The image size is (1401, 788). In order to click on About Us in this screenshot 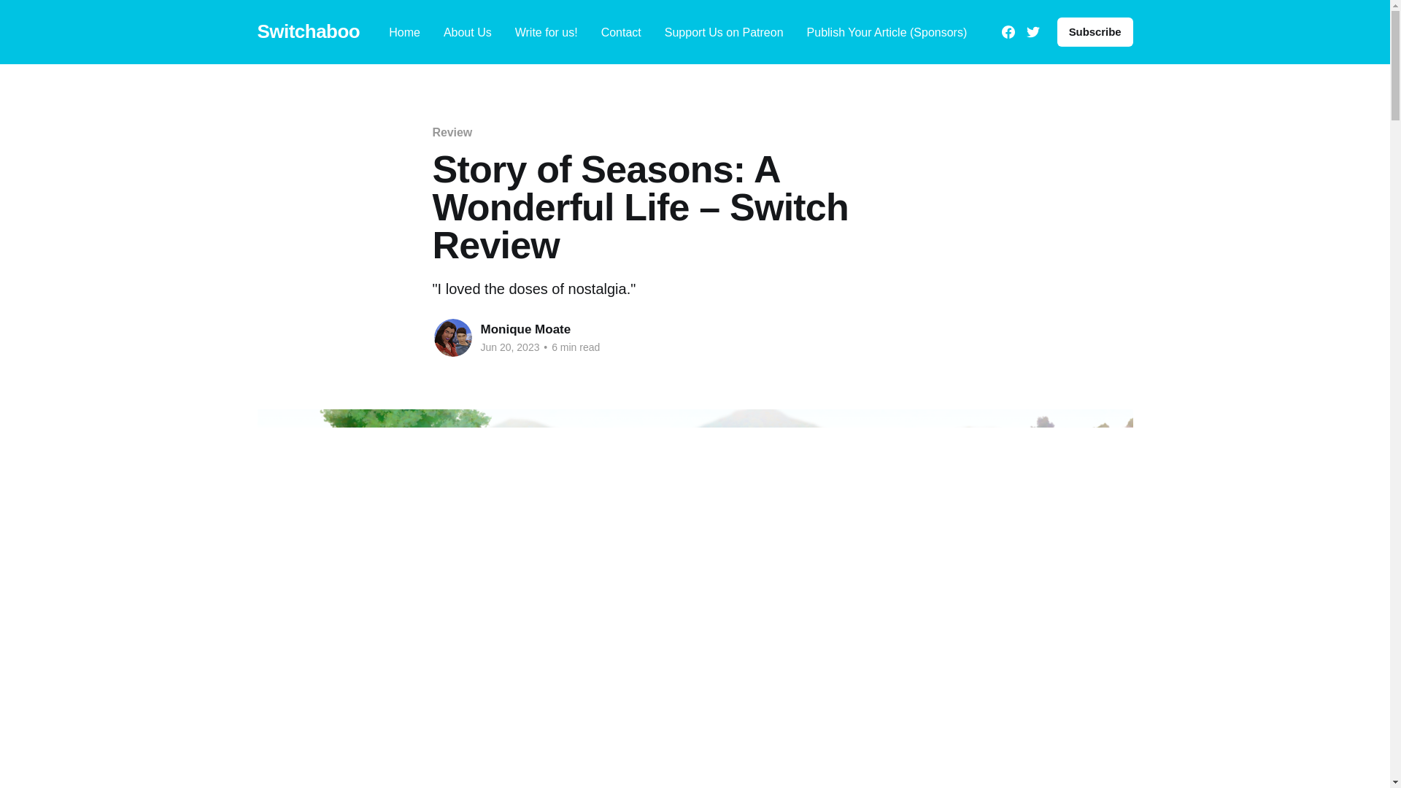, I will do `click(467, 32)`.